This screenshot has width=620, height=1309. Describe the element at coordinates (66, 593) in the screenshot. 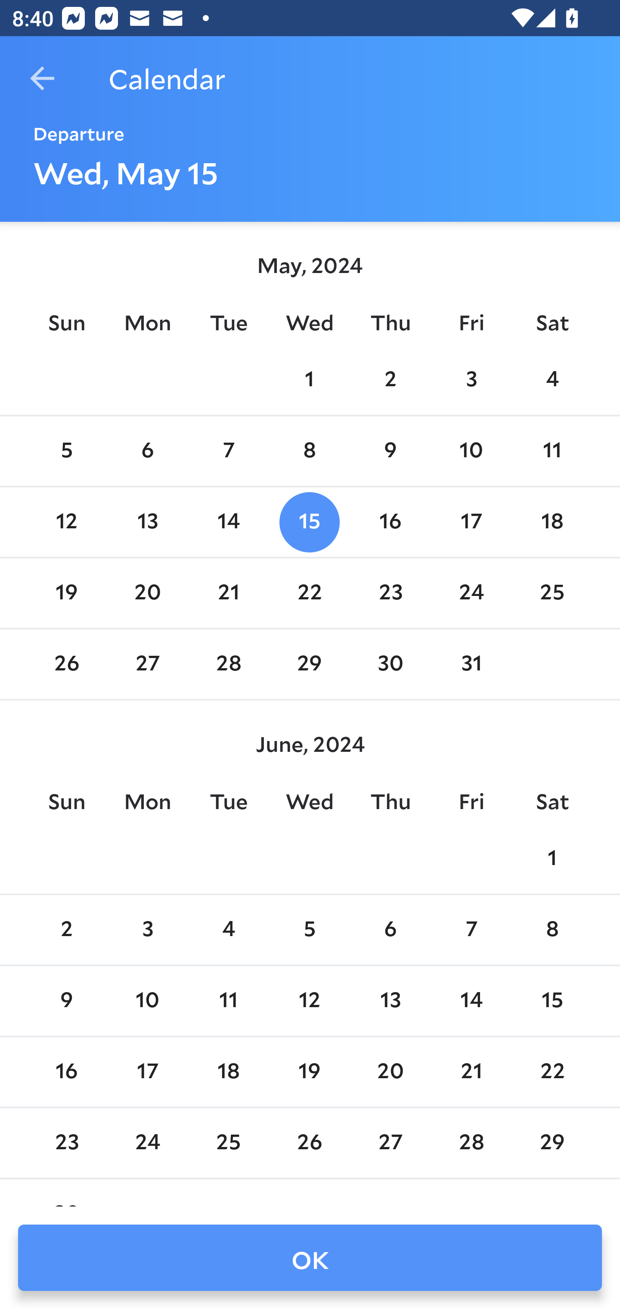

I see `19` at that location.